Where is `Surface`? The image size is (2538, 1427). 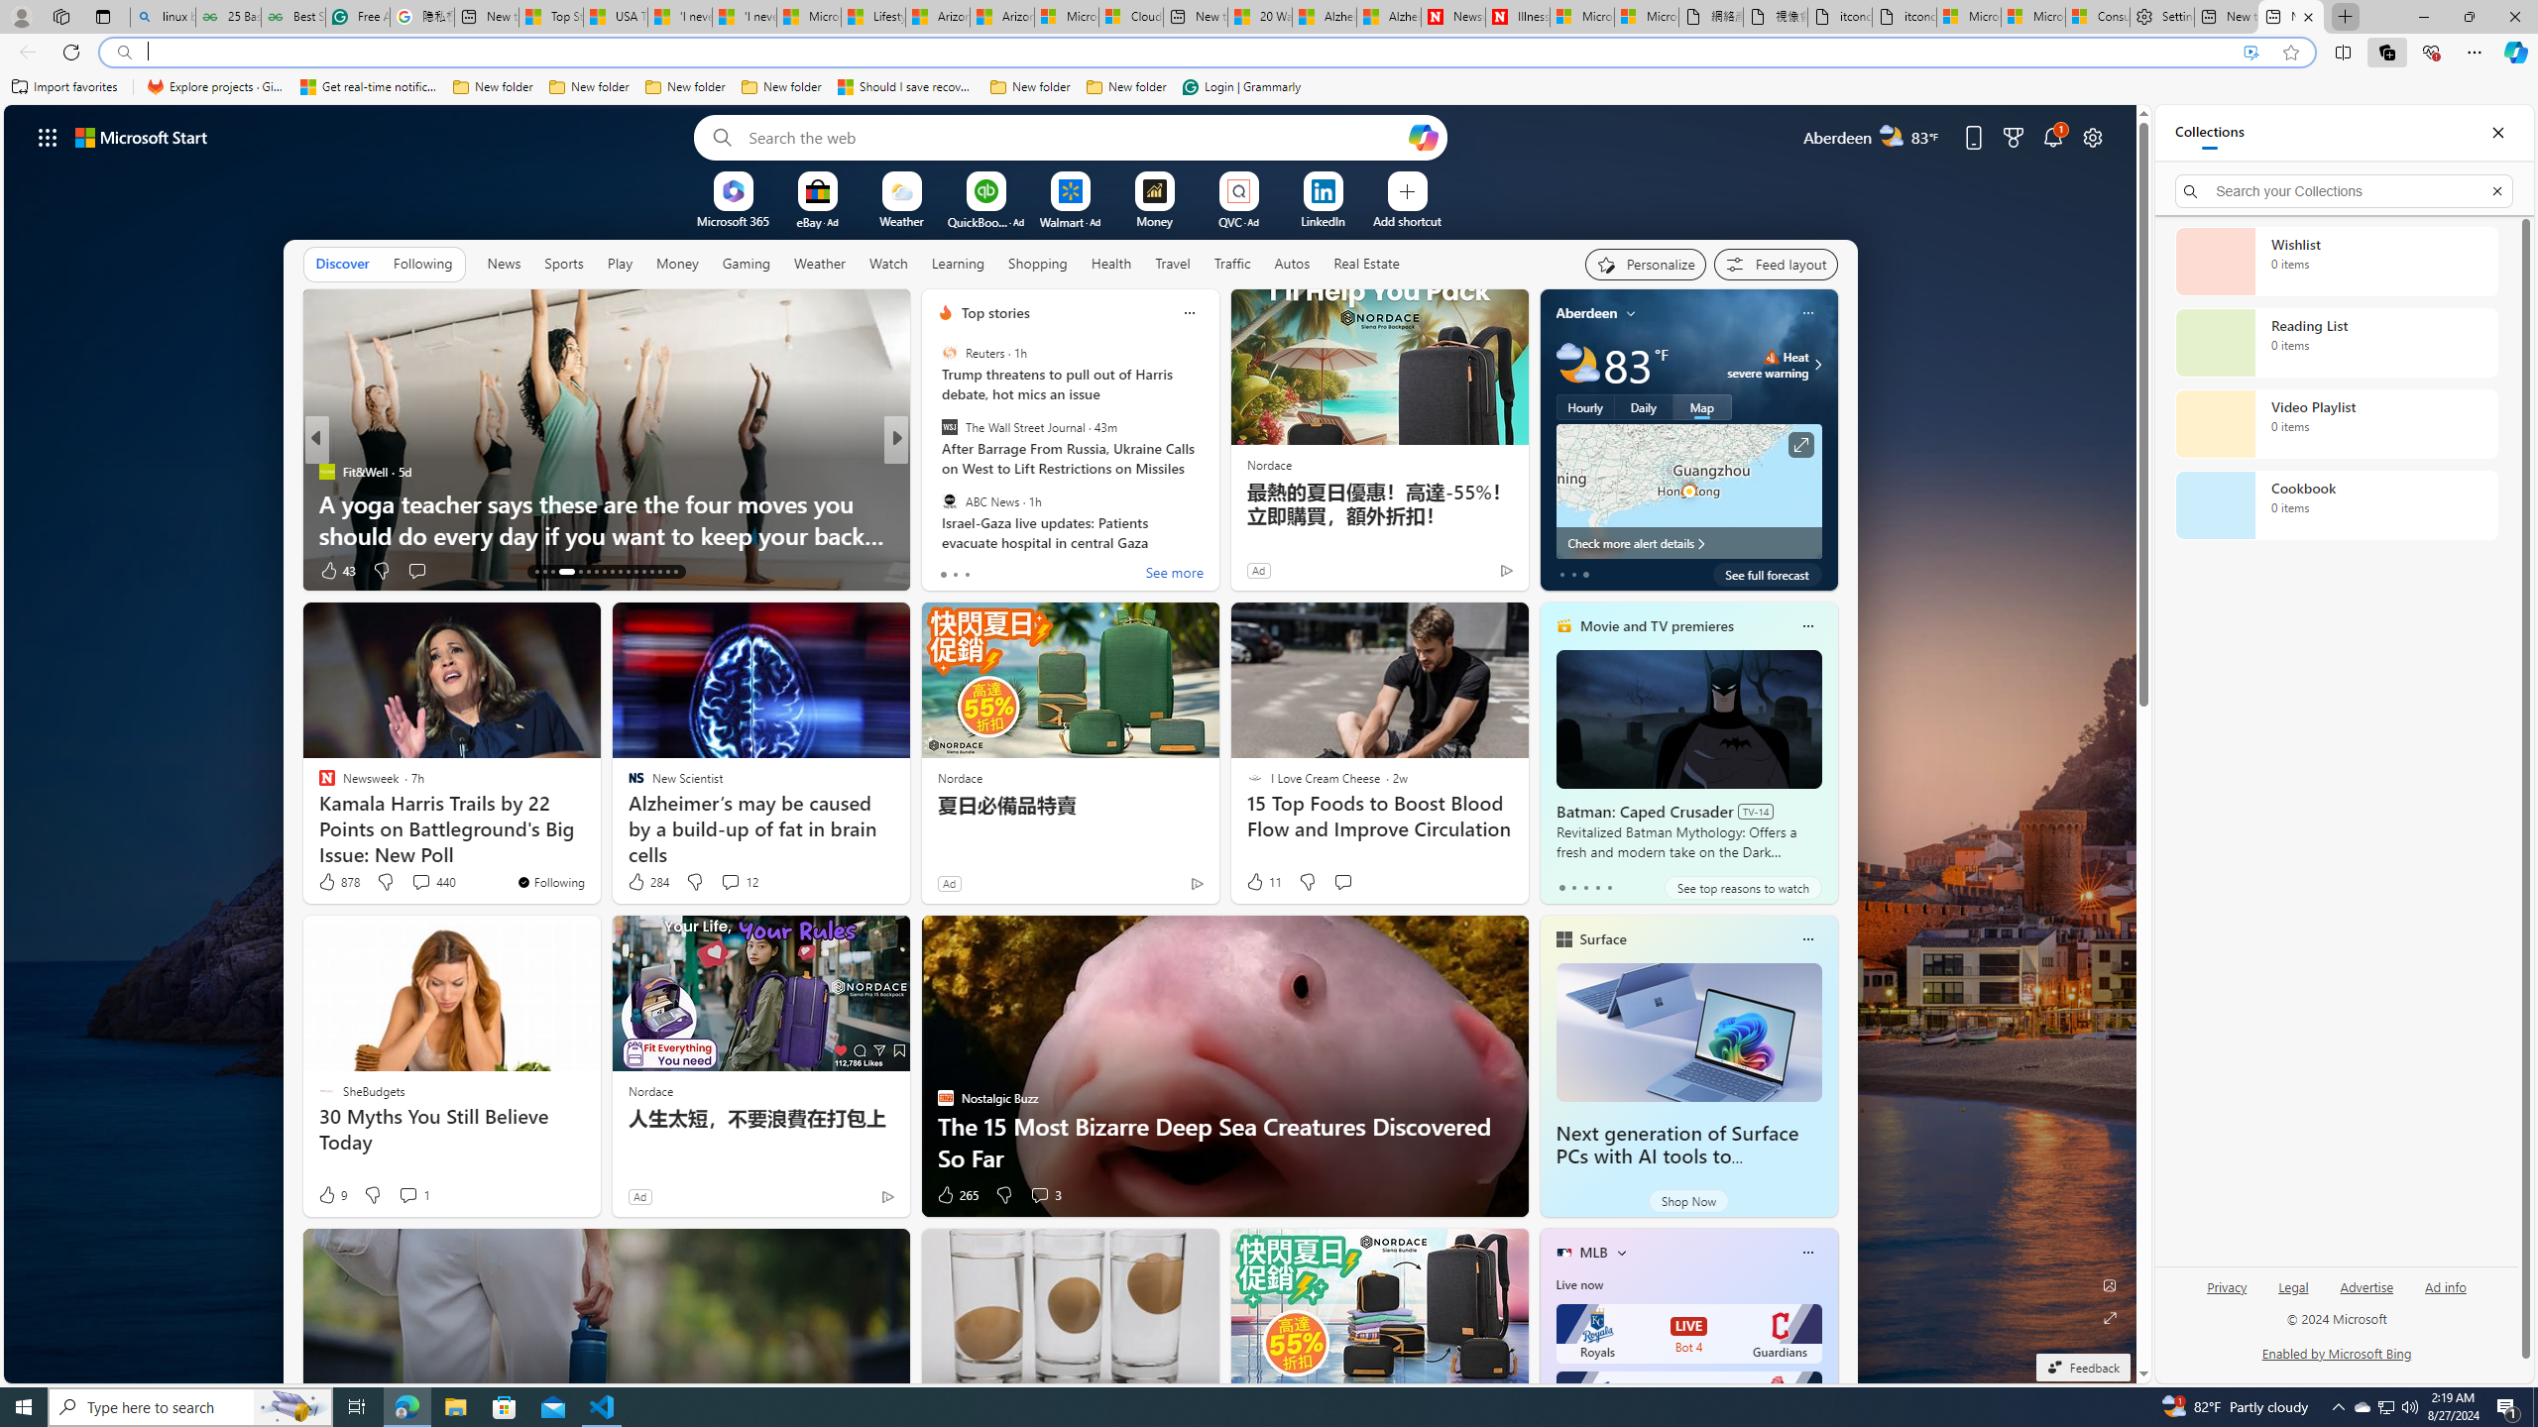 Surface is located at coordinates (1602, 939).